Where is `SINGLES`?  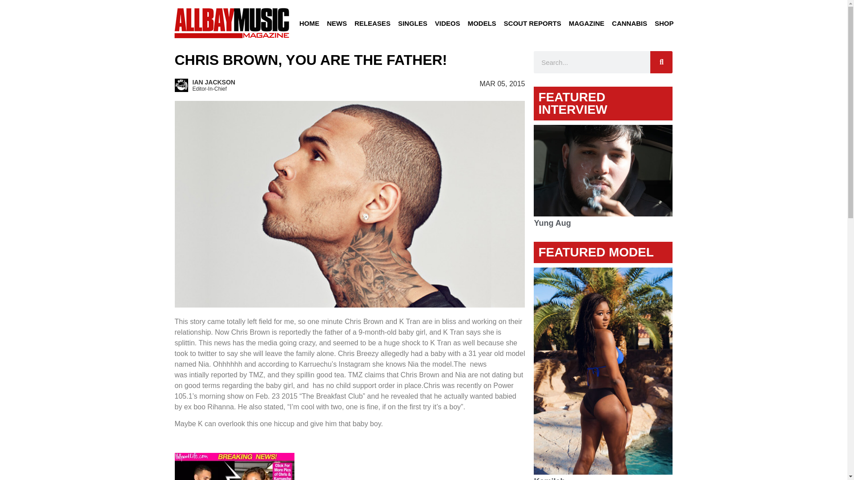
SINGLES is located at coordinates (413, 23).